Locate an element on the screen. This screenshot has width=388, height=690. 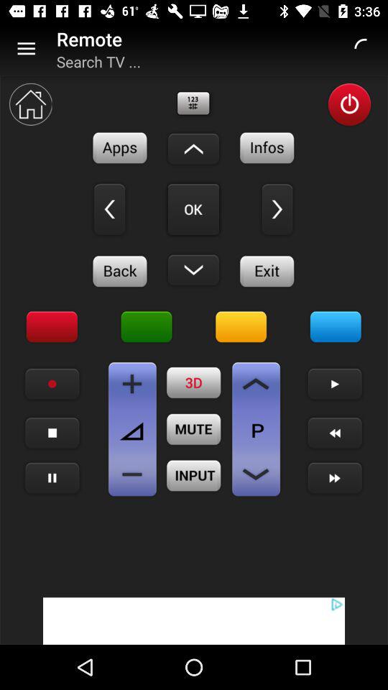
scroll up is located at coordinates (193, 149).